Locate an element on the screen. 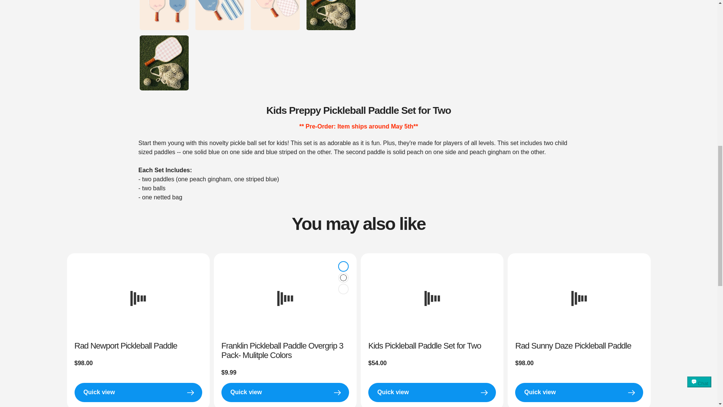 This screenshot has width=723, height=407. White is located at coordinates (343, 277).